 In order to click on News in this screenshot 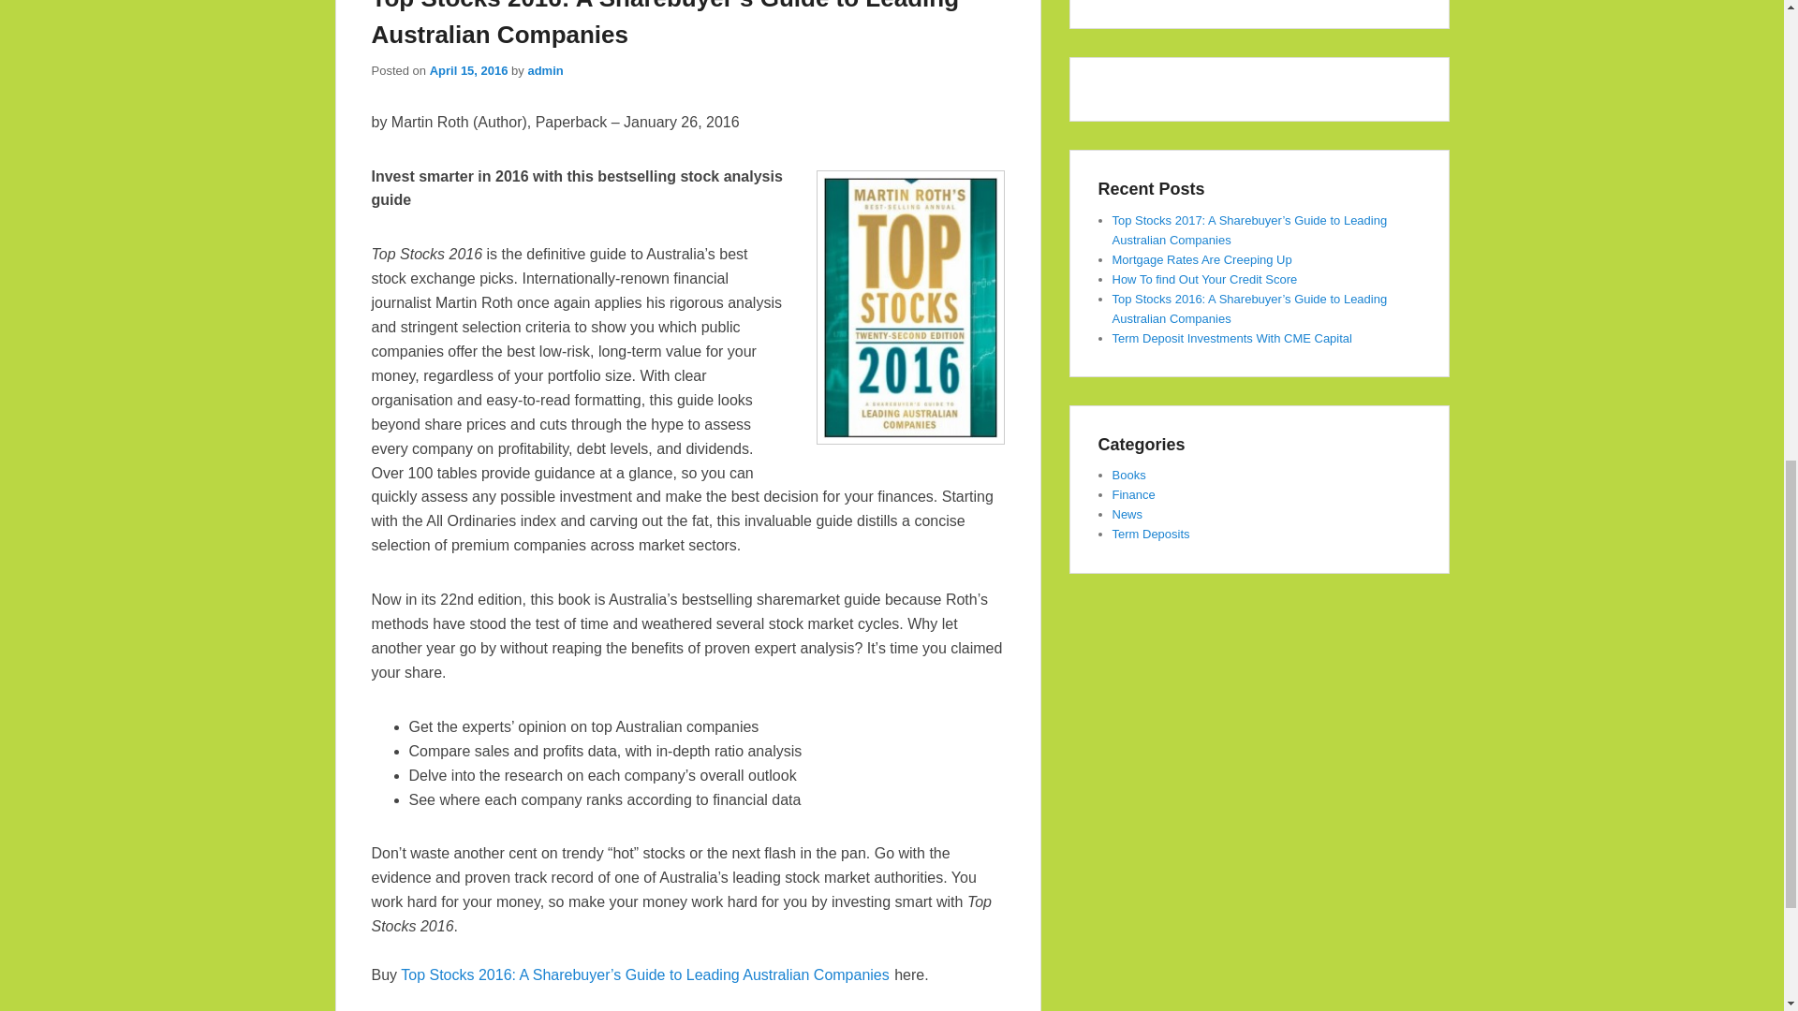, I will do `click(1127, 515)`.